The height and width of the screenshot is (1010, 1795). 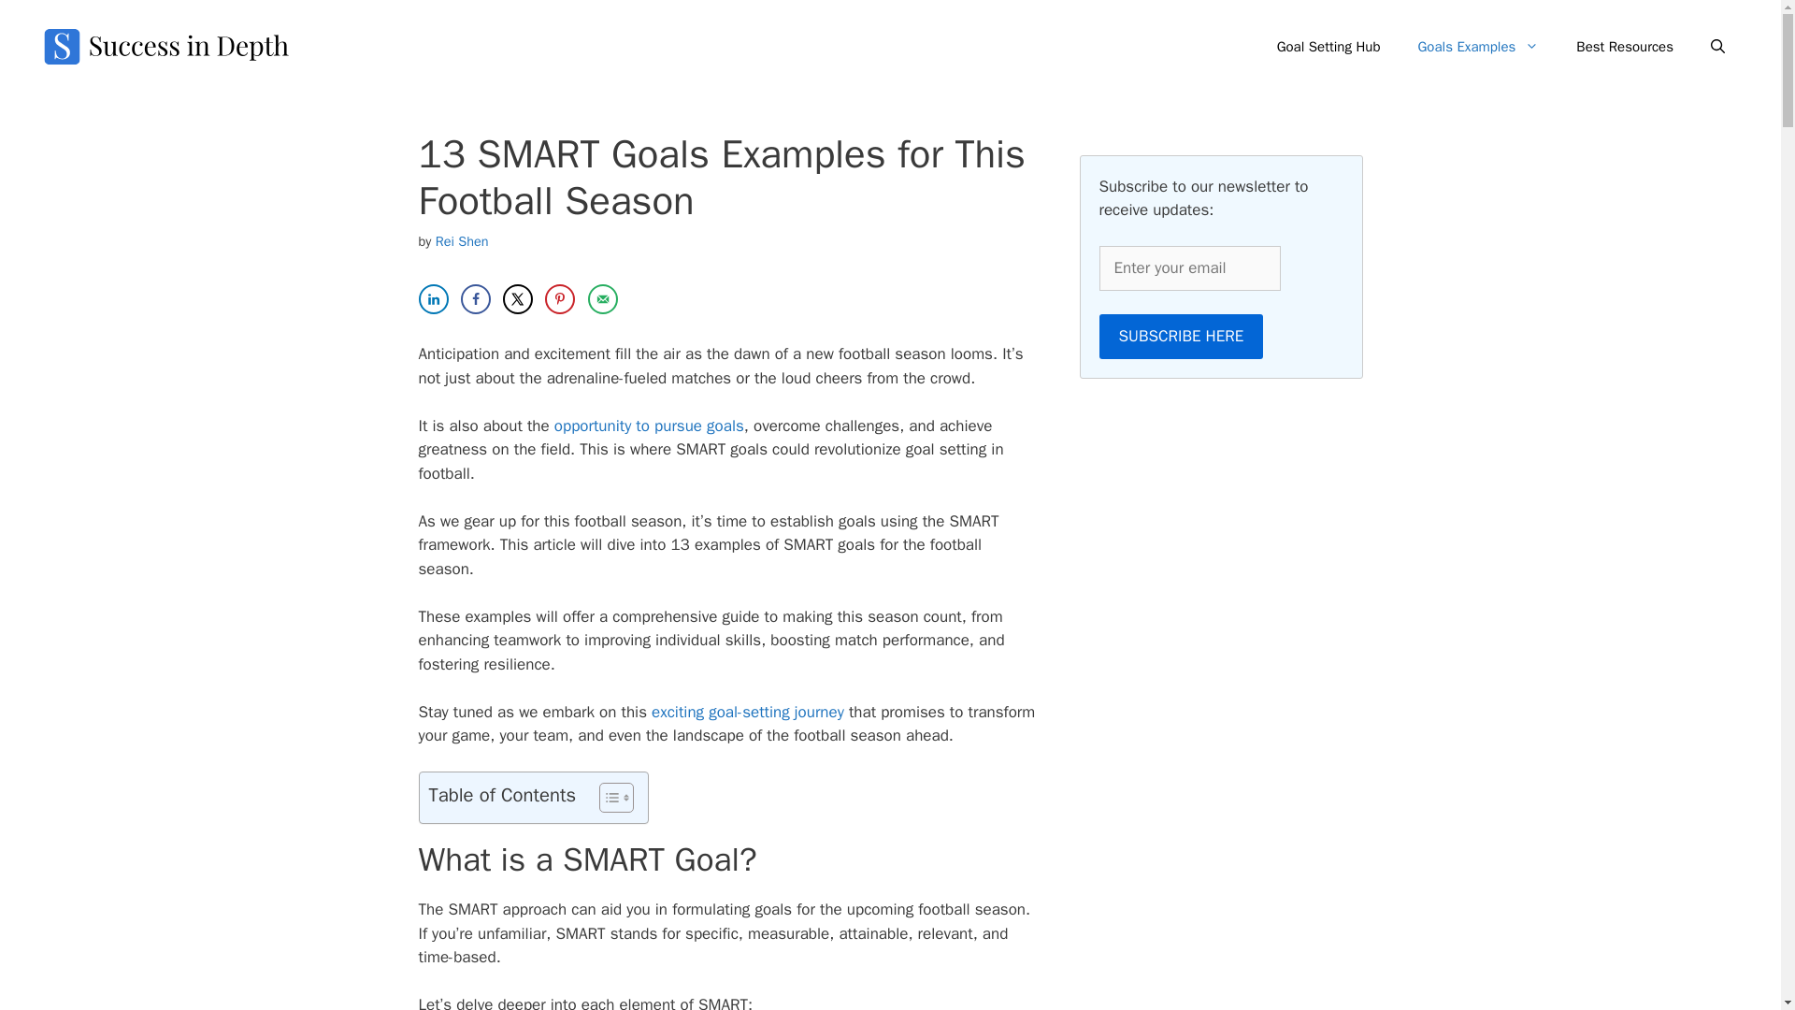 What do you see at coordinates (434, 298) in the screenshot?
I see `Share on LinkedIn` at bounding box center [434, 298].